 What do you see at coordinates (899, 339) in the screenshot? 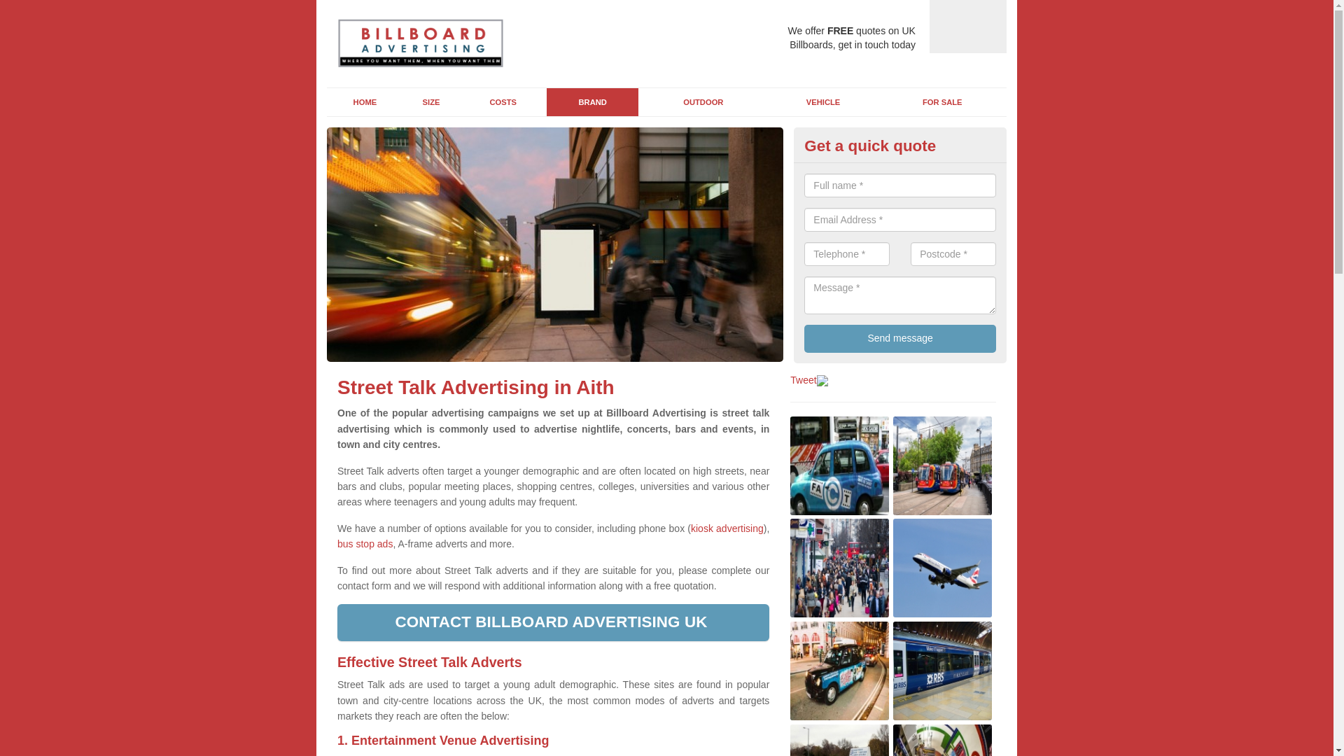
I see `Send message` at bounding box center [899, 339].